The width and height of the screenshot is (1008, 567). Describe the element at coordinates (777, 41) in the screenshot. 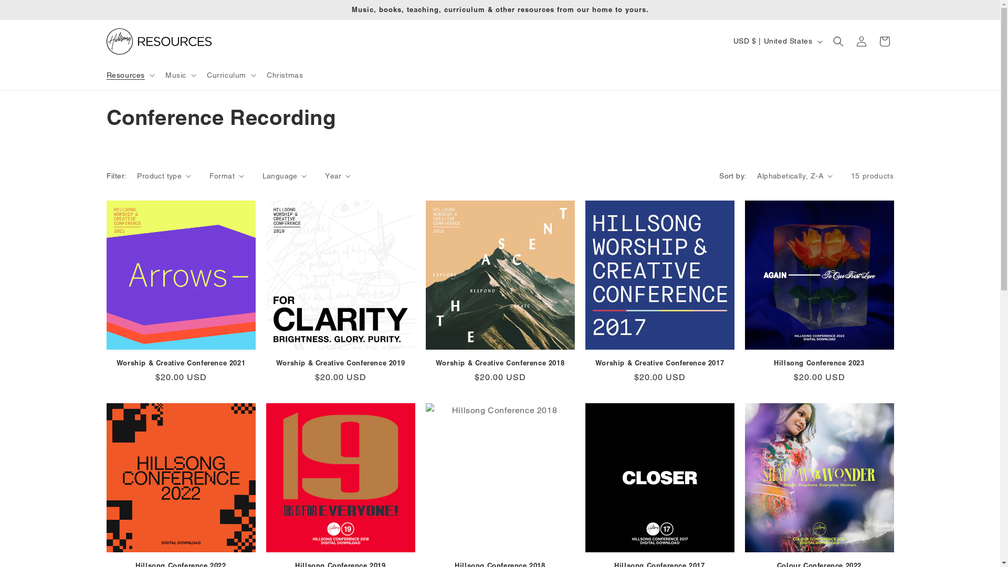

I see `USD $ | United States` at that location.